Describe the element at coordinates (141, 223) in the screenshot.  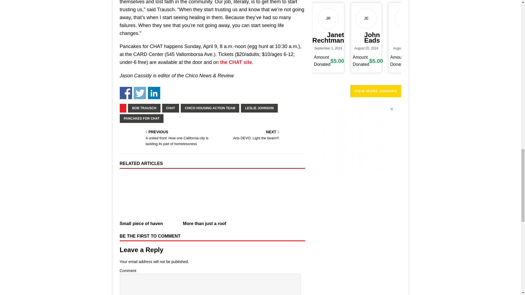
I see `Small piece of haven` at that location.